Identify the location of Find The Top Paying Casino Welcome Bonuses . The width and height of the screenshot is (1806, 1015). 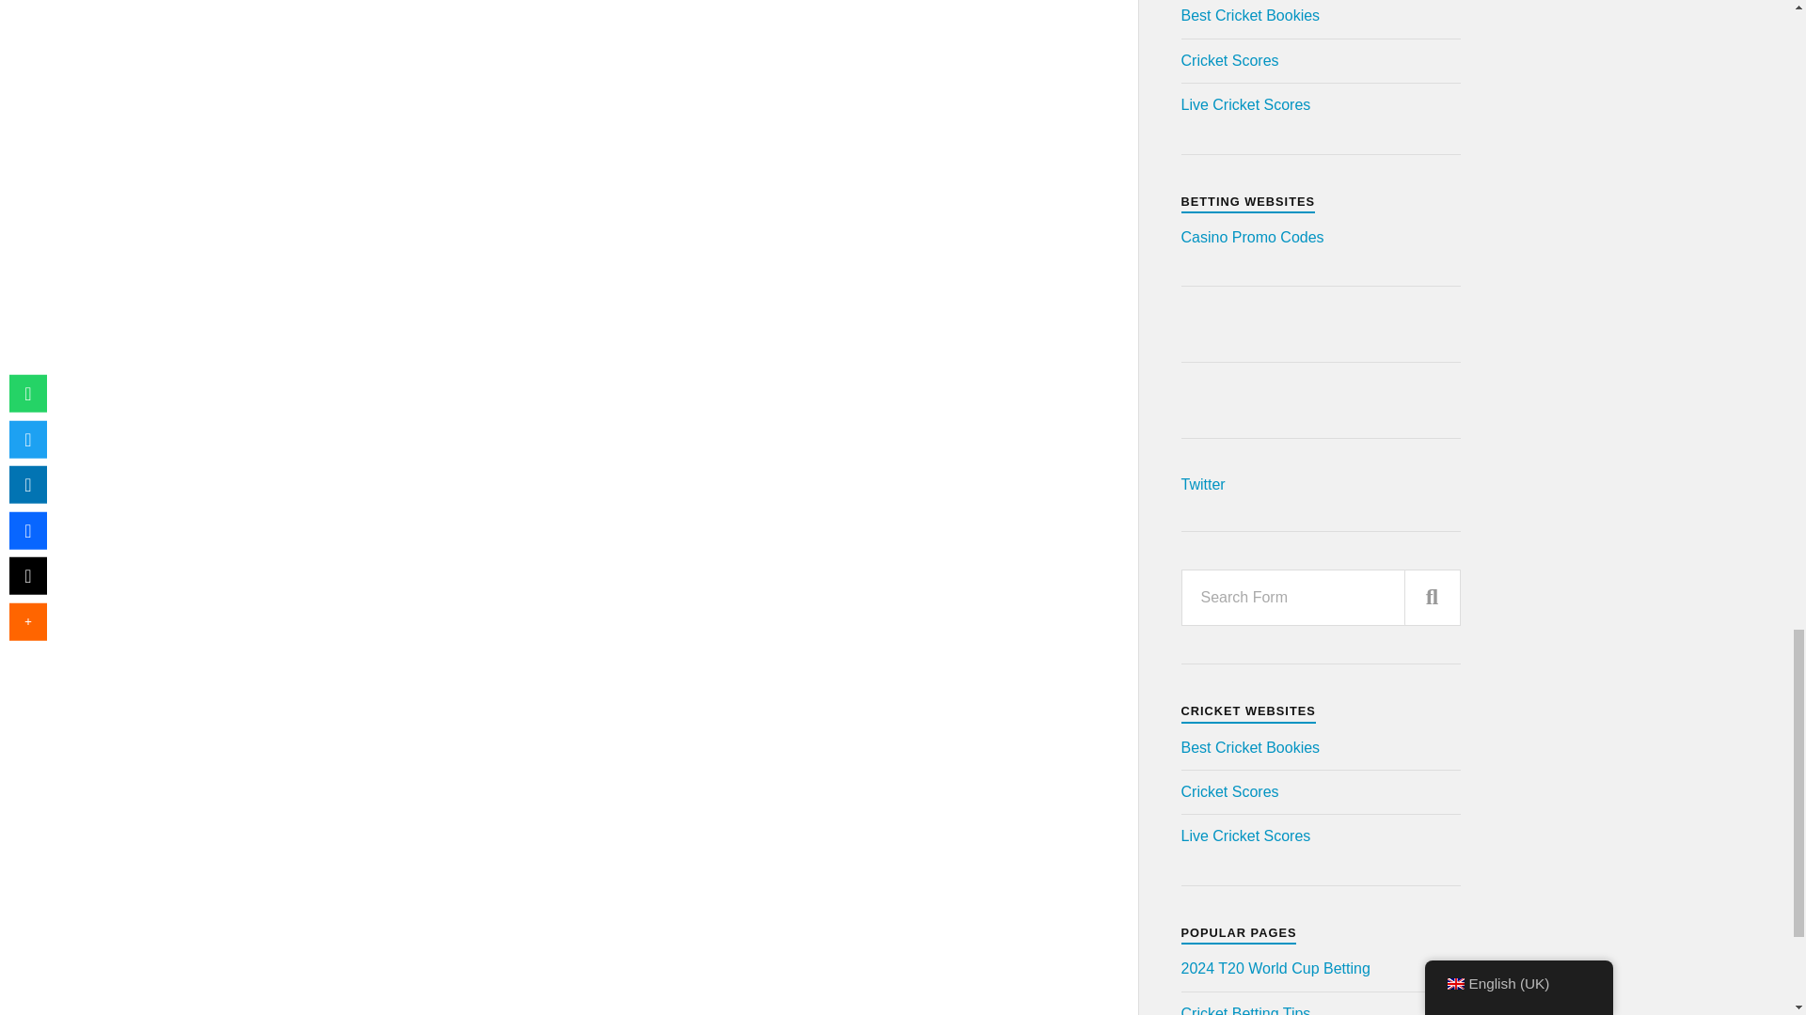
(1252, 237).